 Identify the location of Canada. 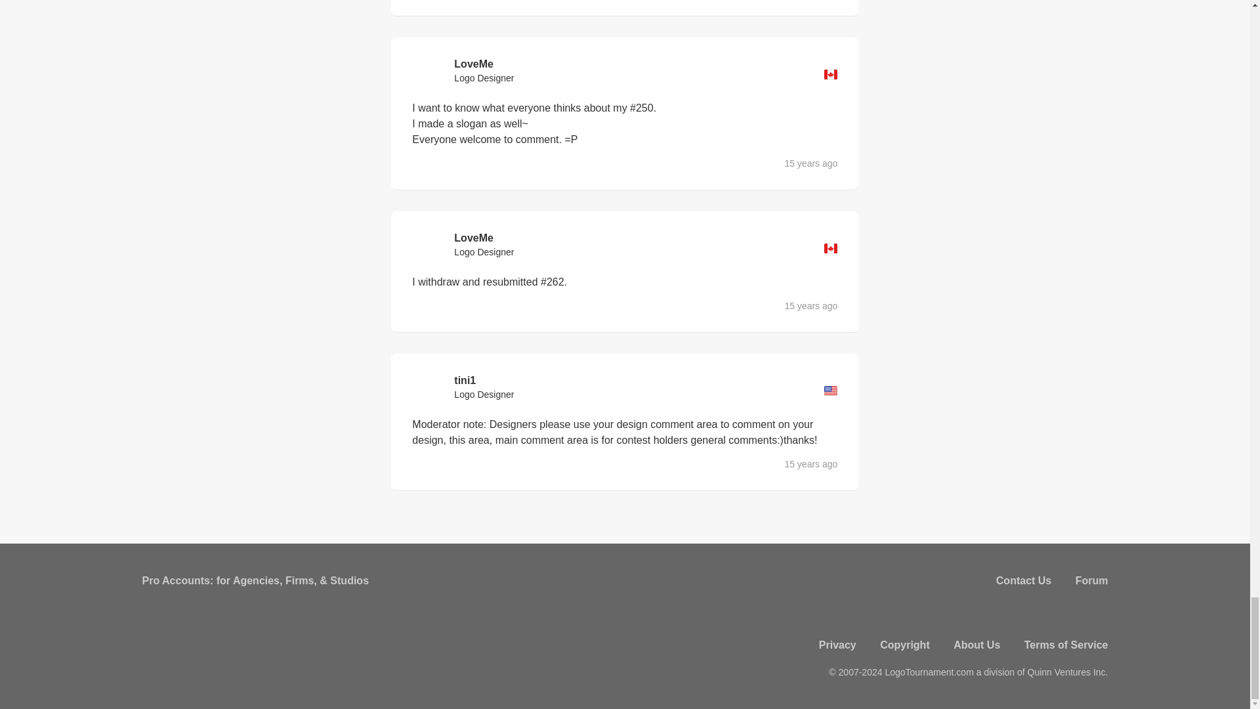
(831, 74).